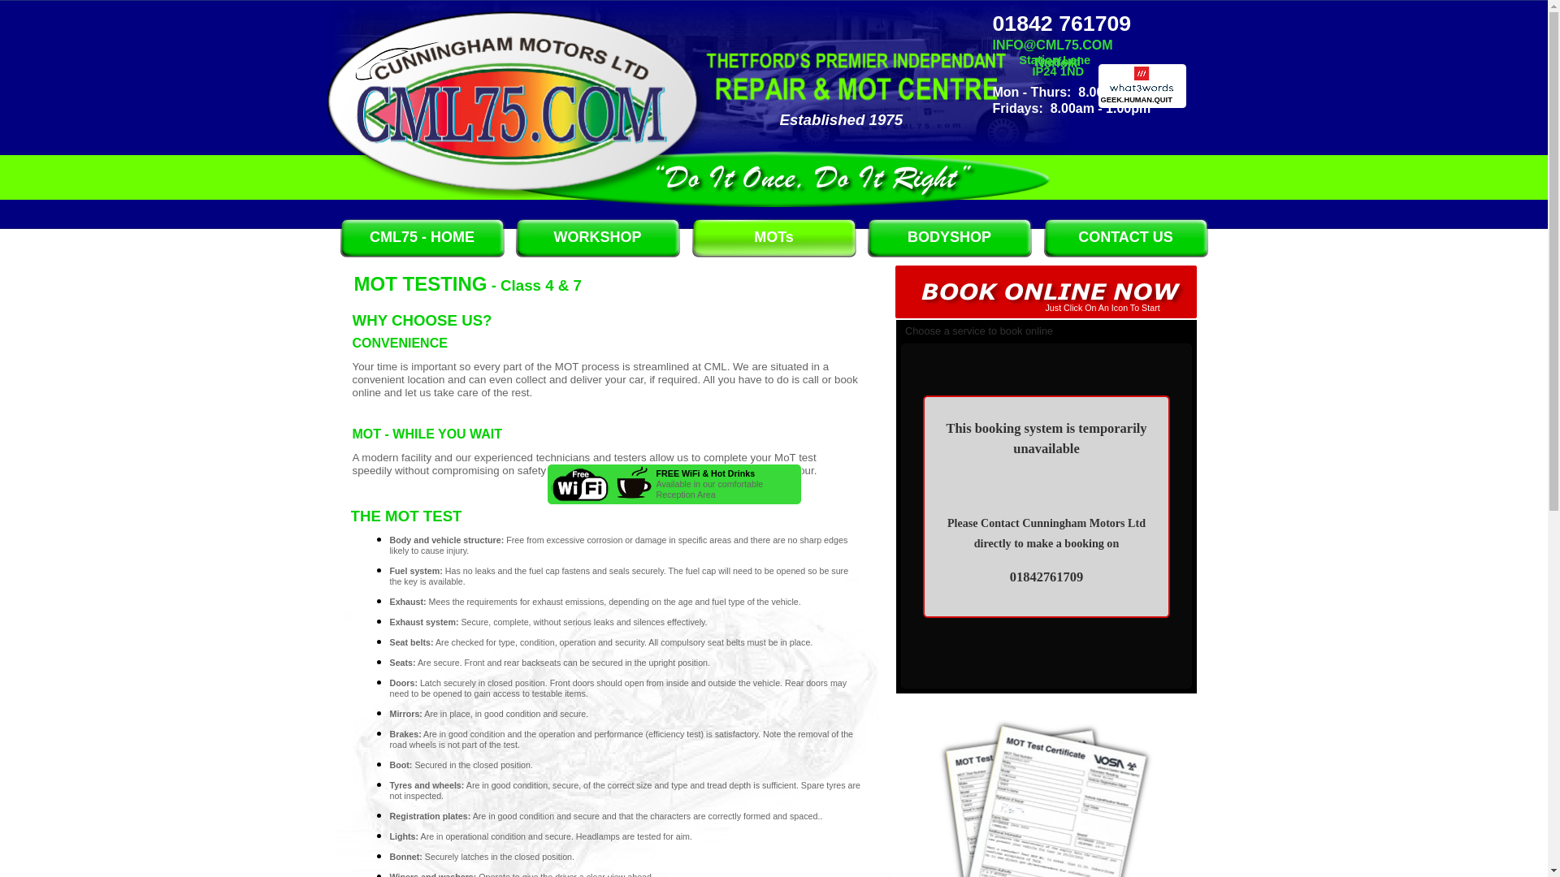 Image resolution: width=1560 pixels, height=877 pixels. What do you see at coordinates (773, 237) in the screenshot?
I see `MOTs` at bounding box center [773, 237].